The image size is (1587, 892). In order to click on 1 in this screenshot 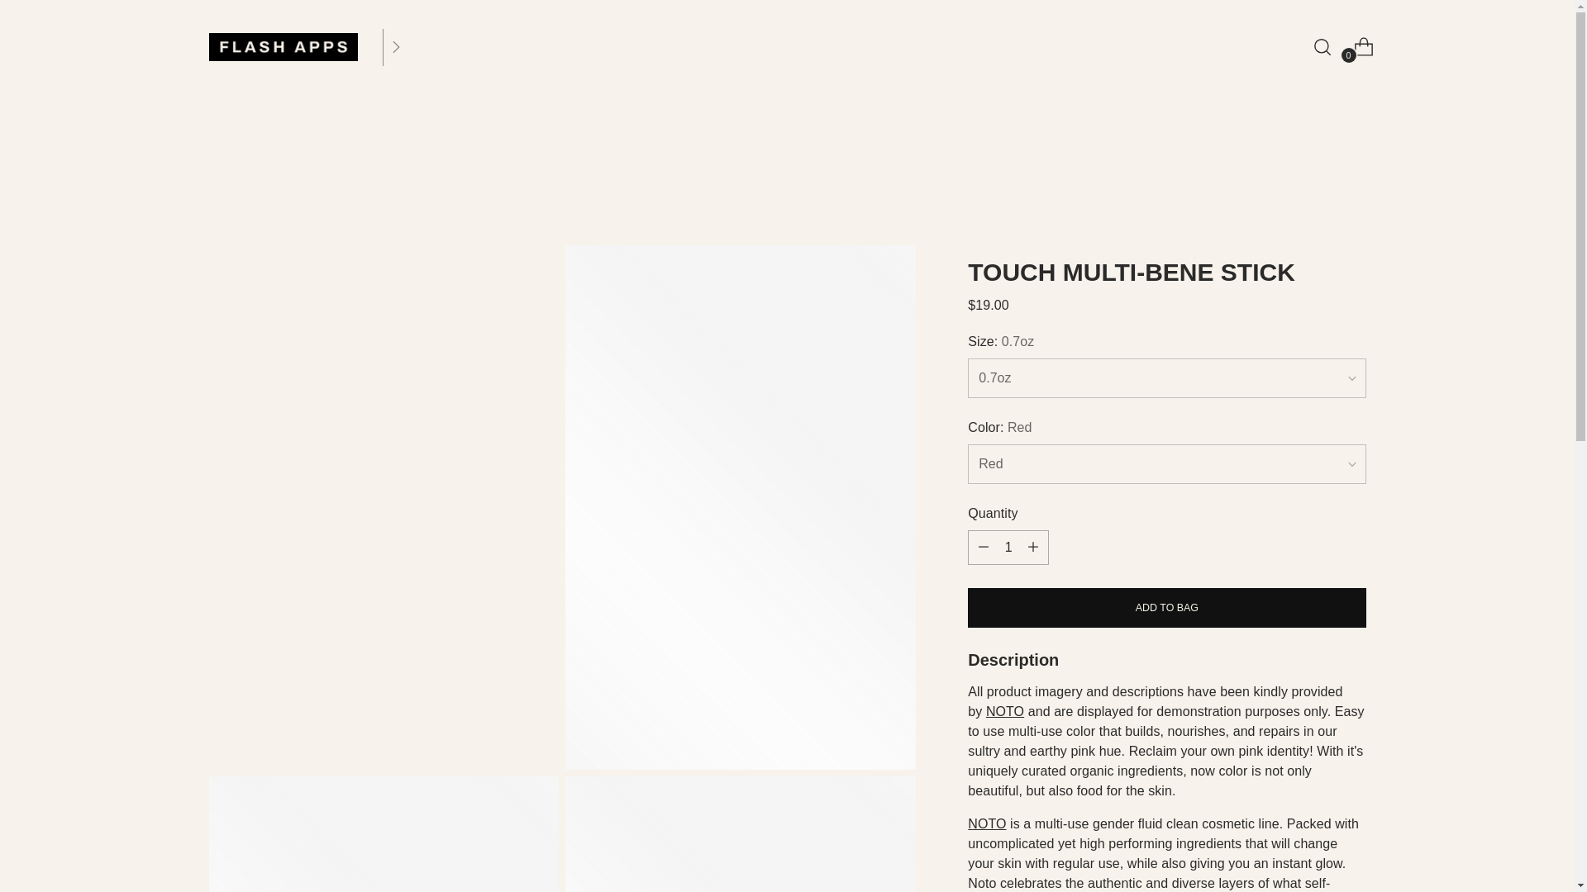, I will do `click(1008, 547)`.